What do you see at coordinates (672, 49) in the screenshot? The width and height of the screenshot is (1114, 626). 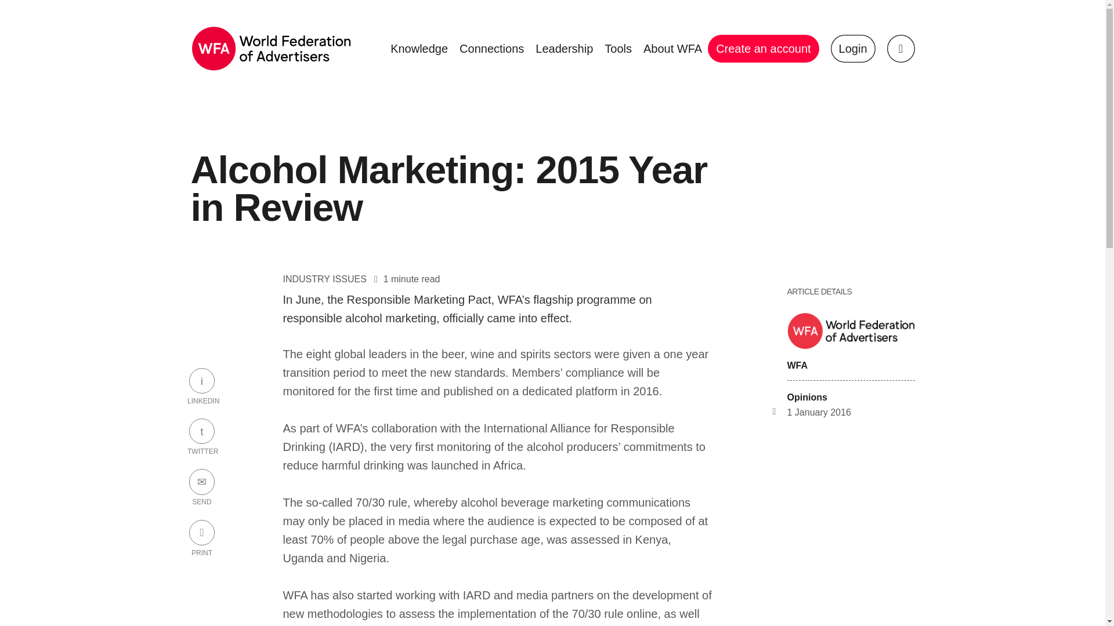 I see `About WFA` at bounding box center [672, 49].